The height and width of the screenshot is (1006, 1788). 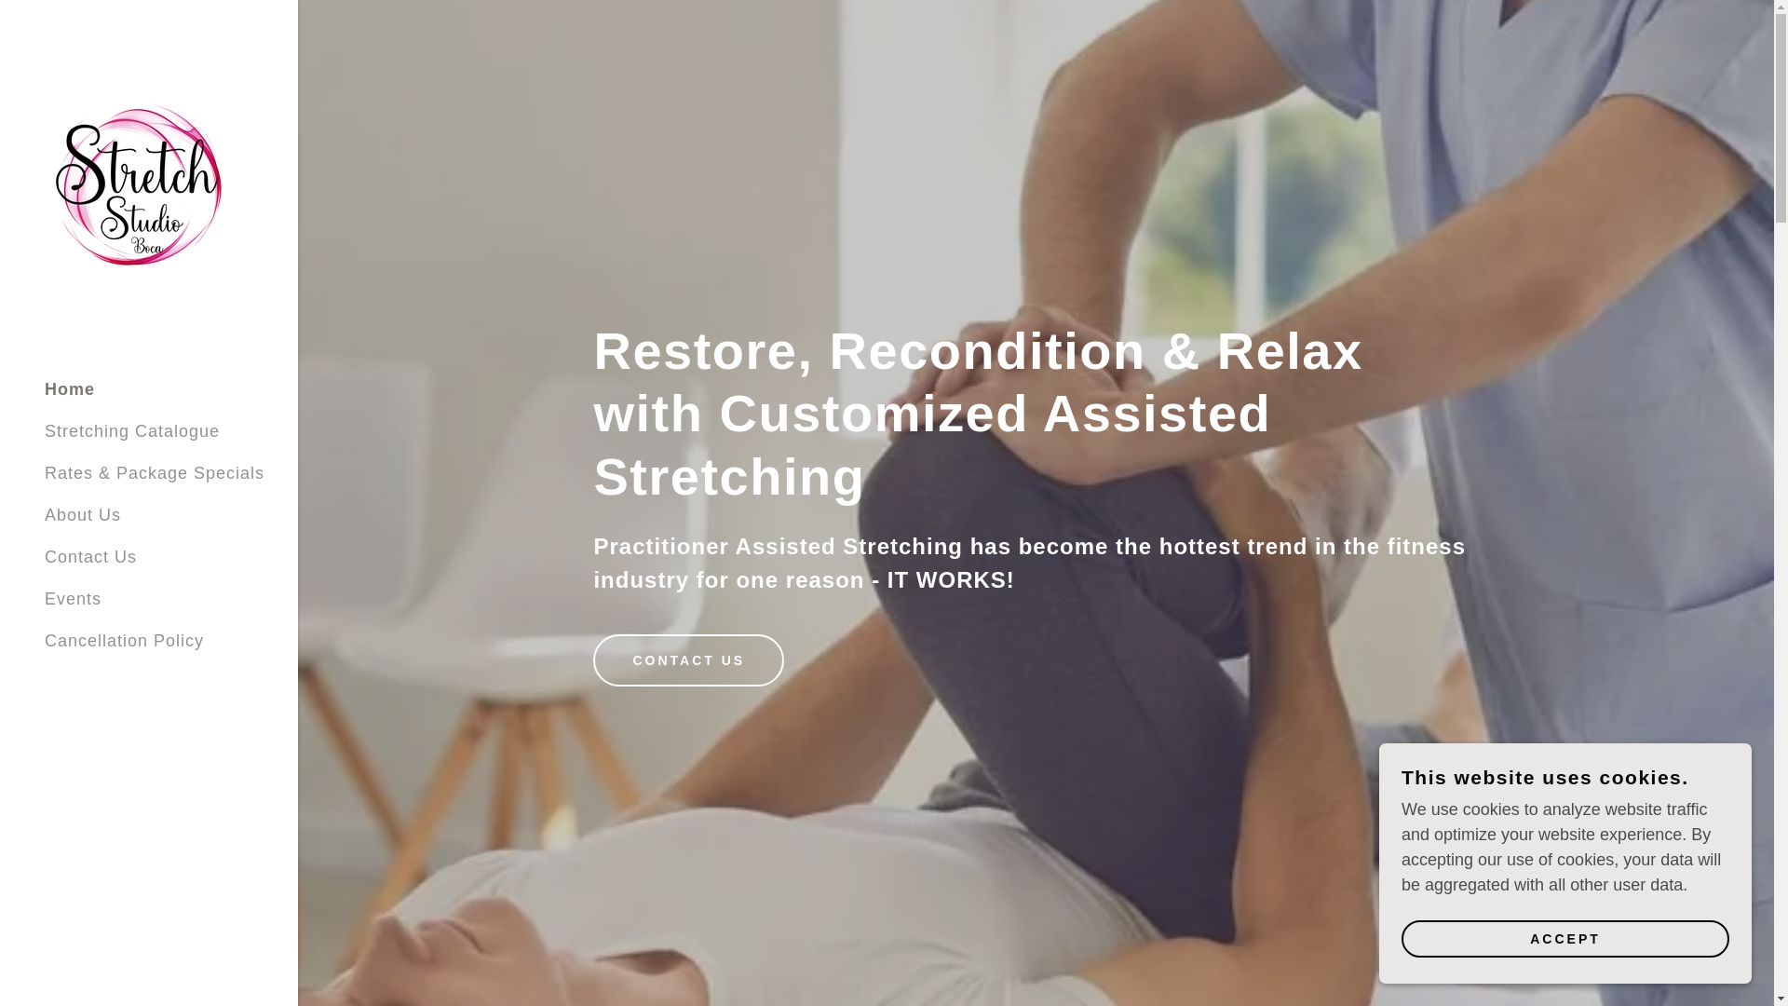 What do you see at coordinates (91, 557) in the screenshot?
I see `Contact Us` at bounding box center [91, 557].